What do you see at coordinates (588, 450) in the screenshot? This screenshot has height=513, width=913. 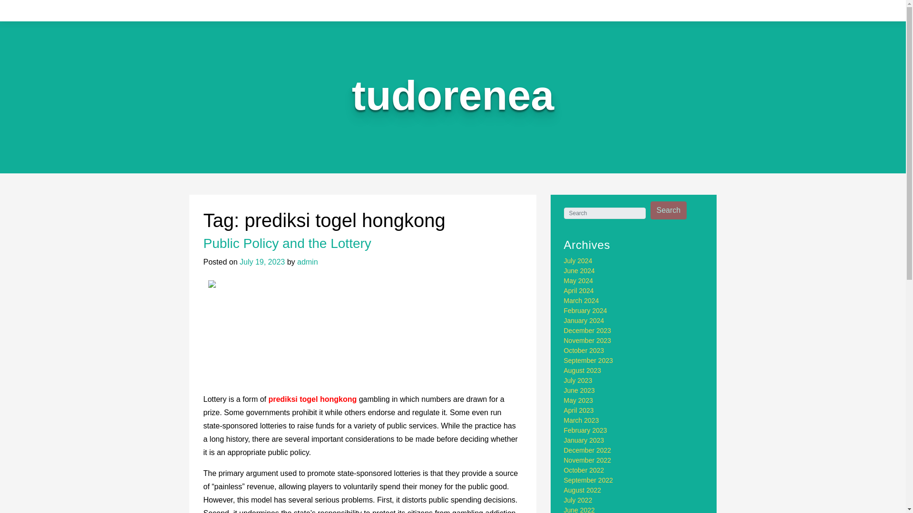 I see `December 2022` at bounding box center [588, 450].